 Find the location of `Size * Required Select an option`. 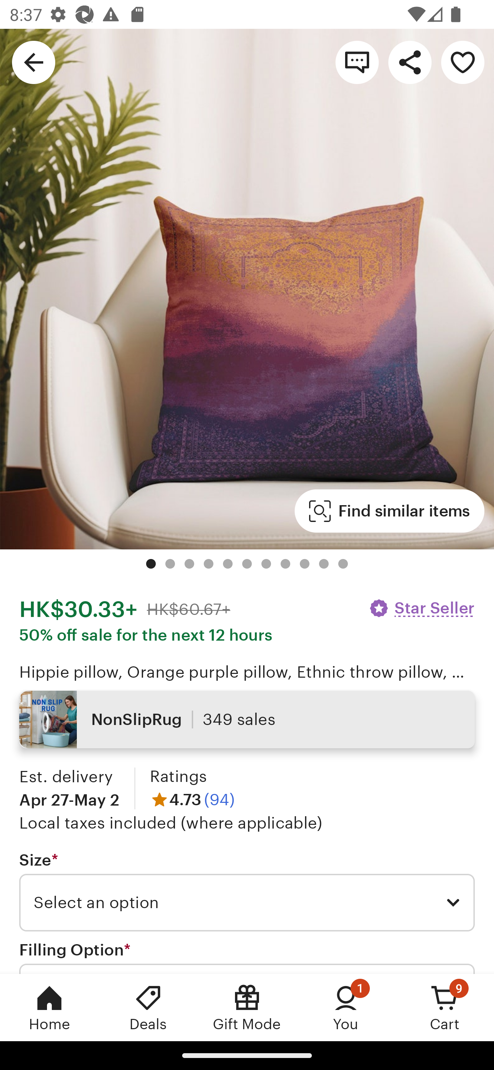

Size * Required Select an option is located at coordinates (247, 892).